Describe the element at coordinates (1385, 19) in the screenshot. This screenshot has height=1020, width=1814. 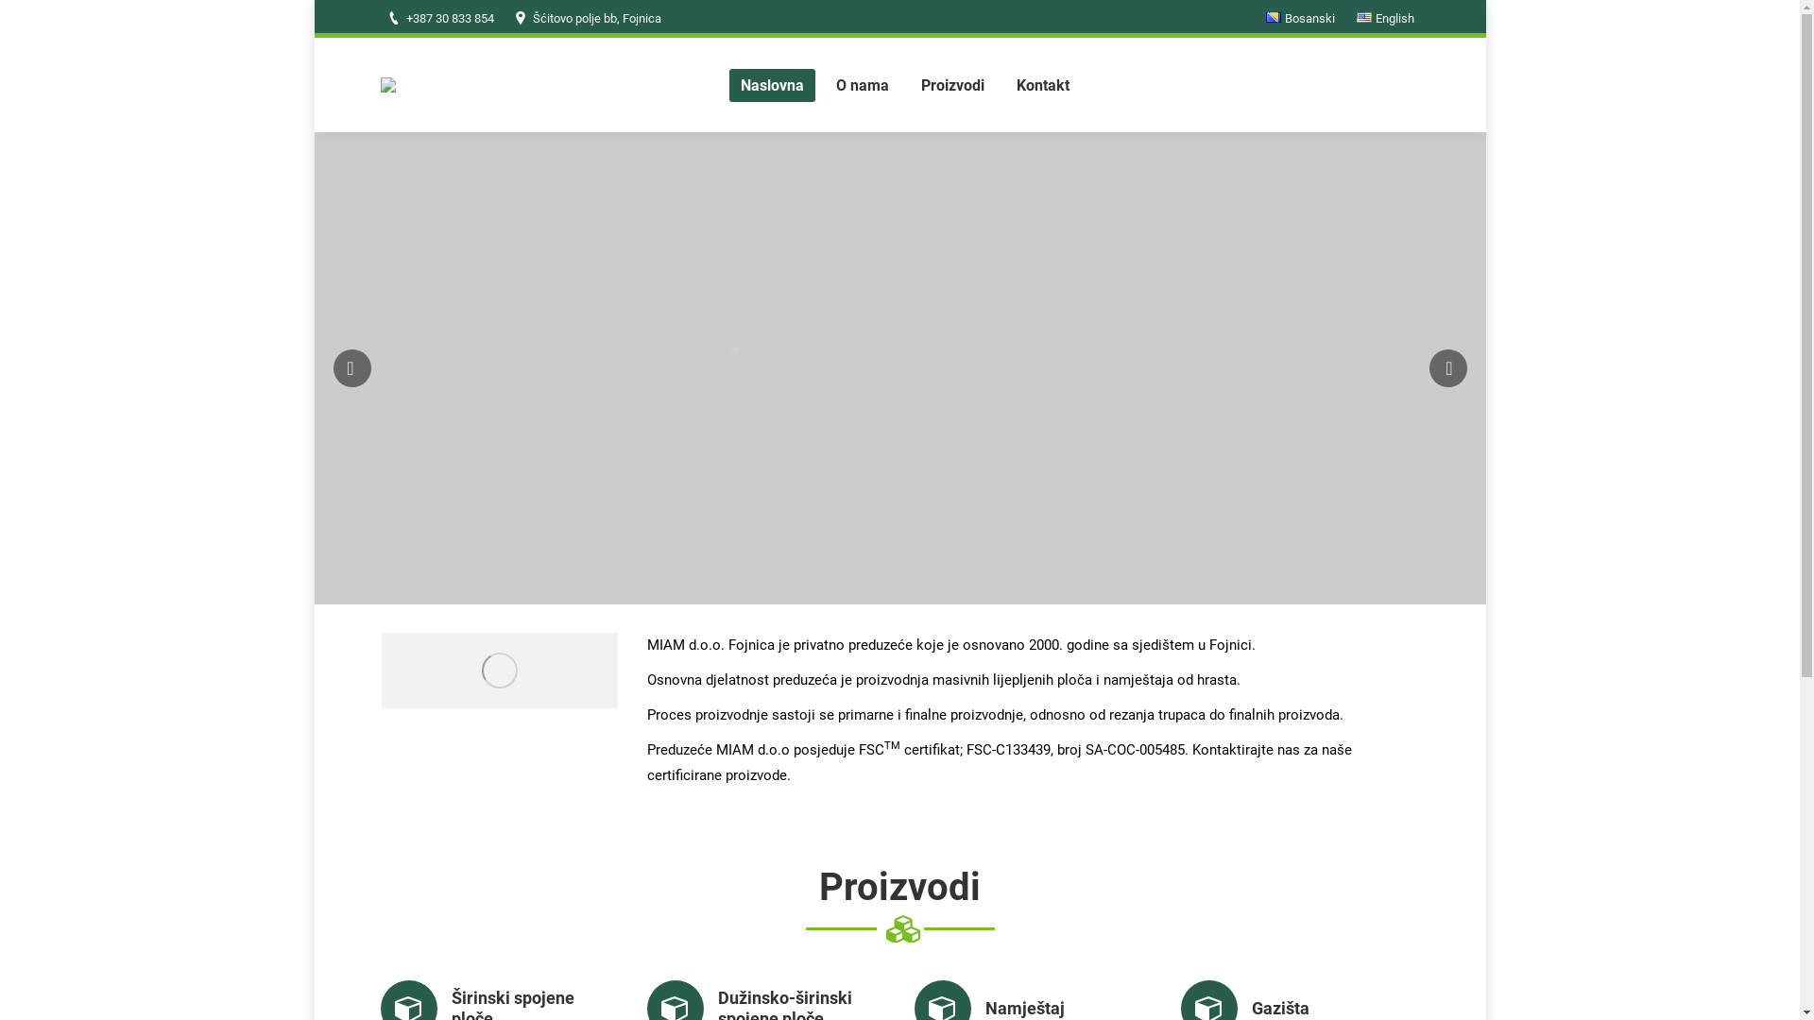
I see `English` at that location.